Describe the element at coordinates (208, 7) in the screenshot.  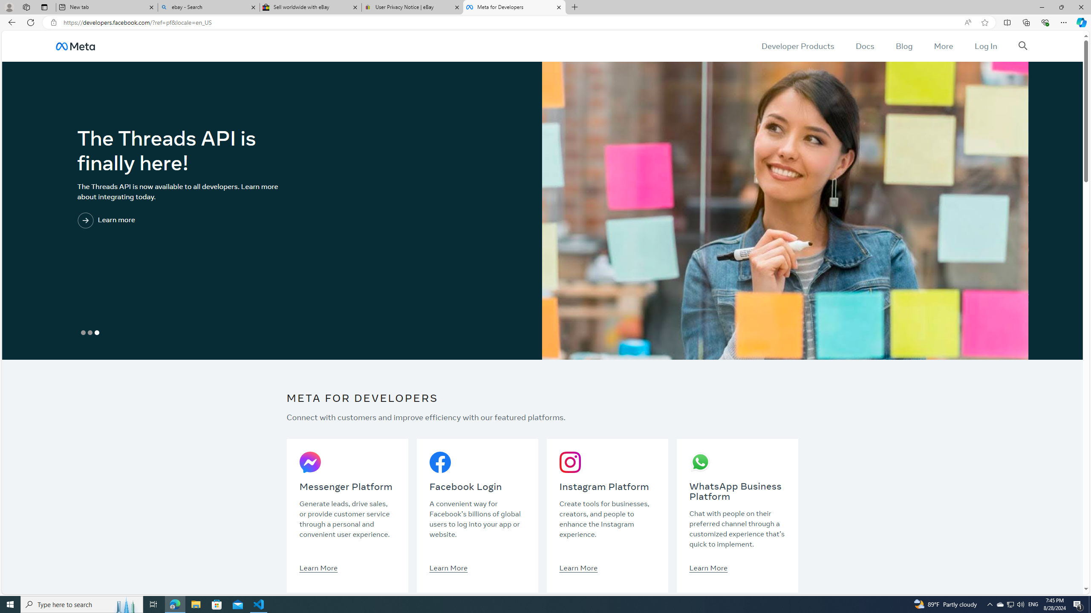
I see `ebay - Search` at that location.